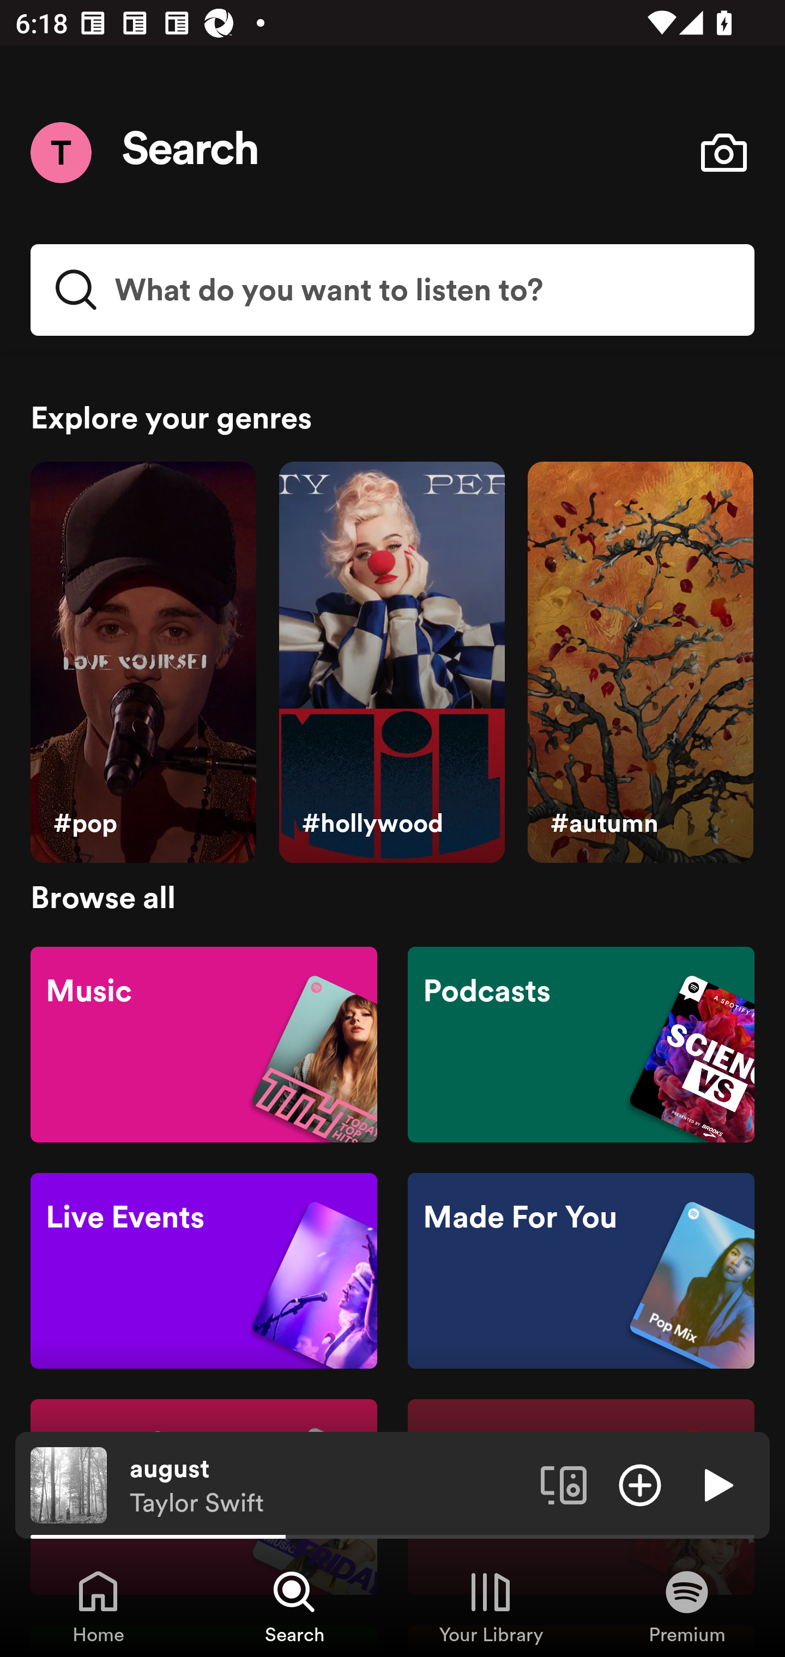  What do you see at coordinates (640, 1484) in the screenshot?
I see `Add item` at bounding box center [640, 1484].